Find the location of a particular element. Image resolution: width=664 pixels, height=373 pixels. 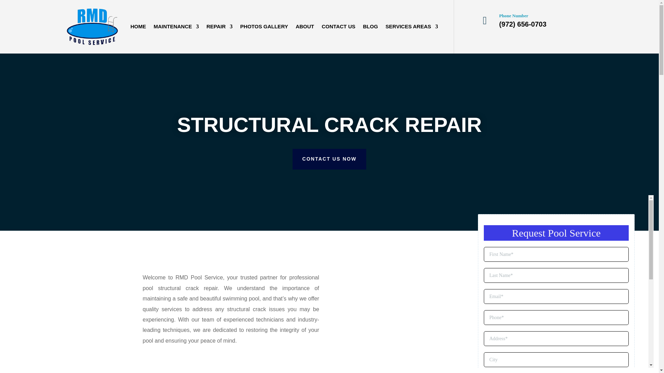

SERVICES AREAS is located at coordinates (412, 27).